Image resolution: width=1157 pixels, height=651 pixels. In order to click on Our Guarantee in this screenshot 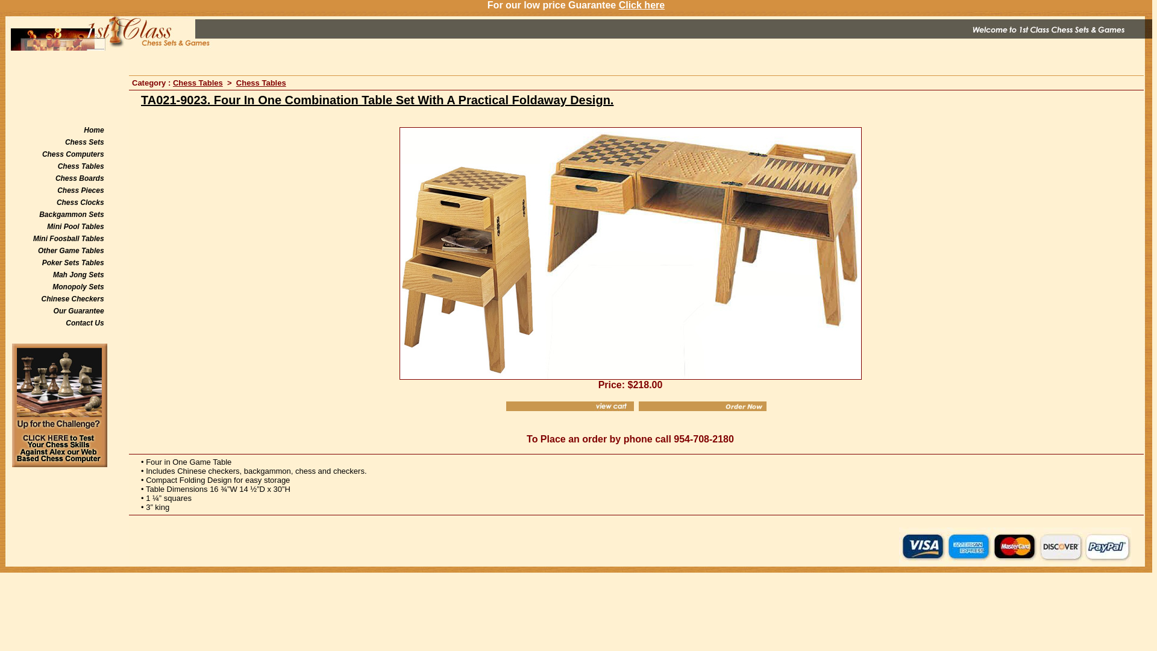, I will do `click(79, 311)`.